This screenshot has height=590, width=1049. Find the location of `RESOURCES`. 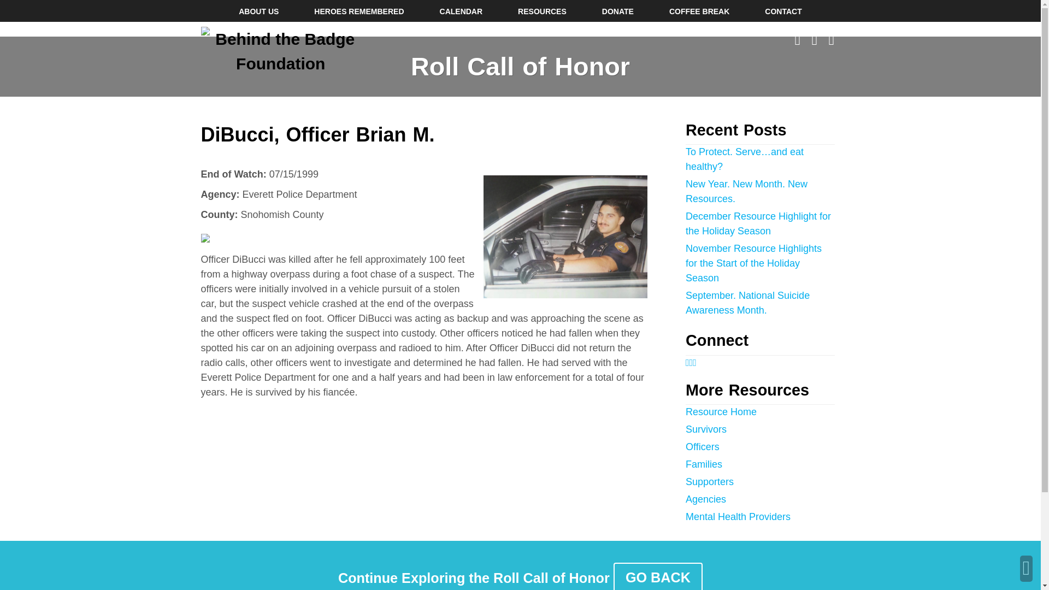

RESOURCES is located at coordinates (542, 11).